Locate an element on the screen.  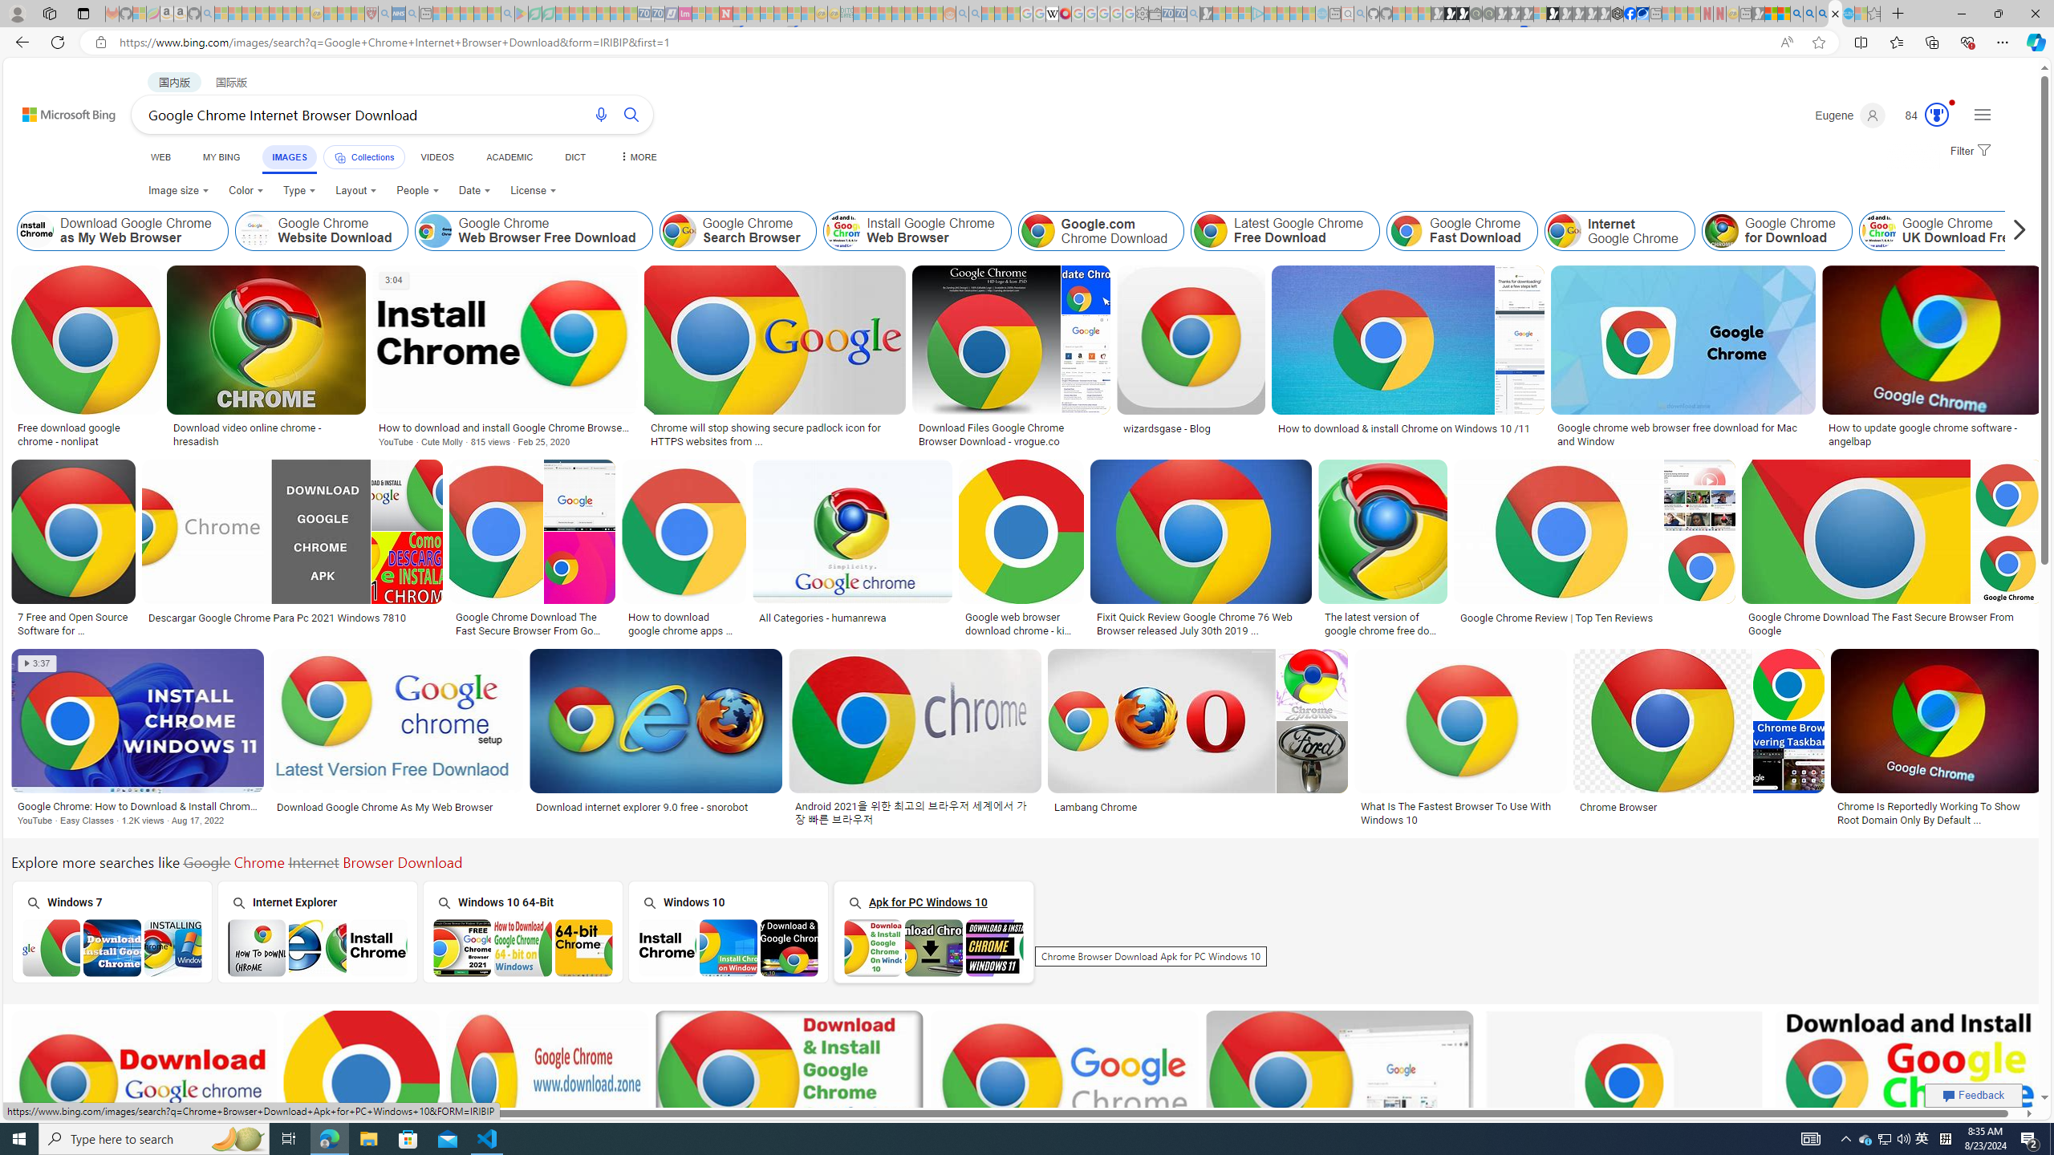
Chrome BrowserSave is located at coordinates (1701, 740).